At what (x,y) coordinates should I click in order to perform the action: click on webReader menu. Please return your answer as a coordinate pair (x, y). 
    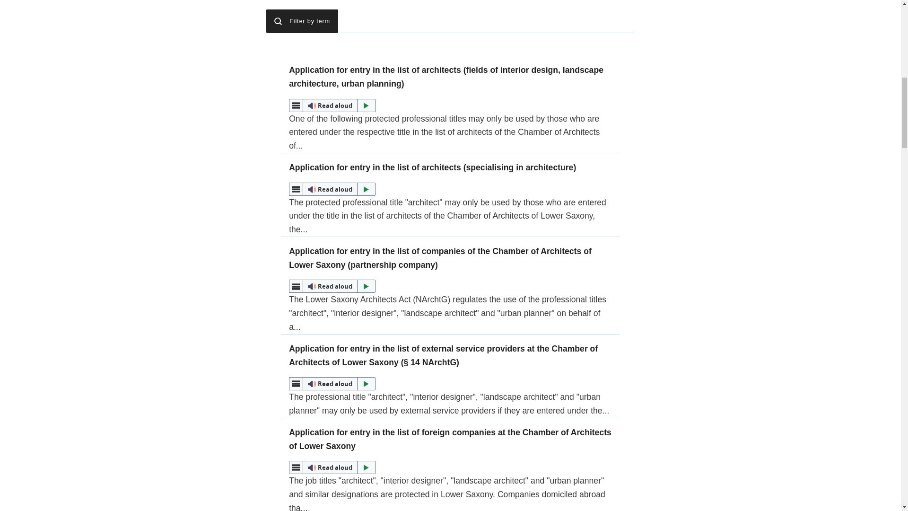
    Looking at the image, I should click on (296, 189).